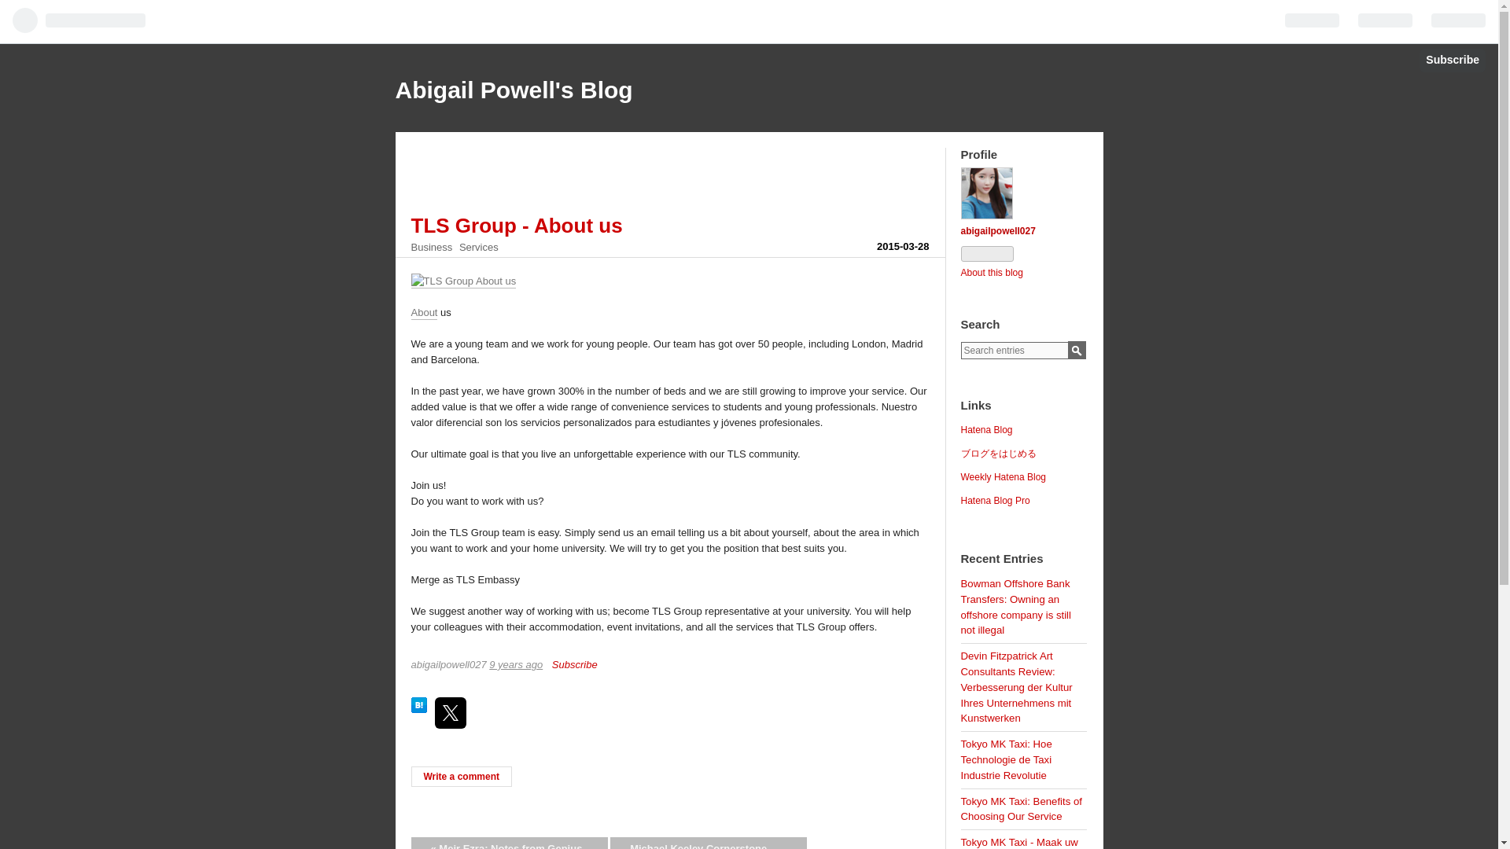  Describe the element at coordinates (575, 665) in the screenshot. I see `Subscribe` at that location.